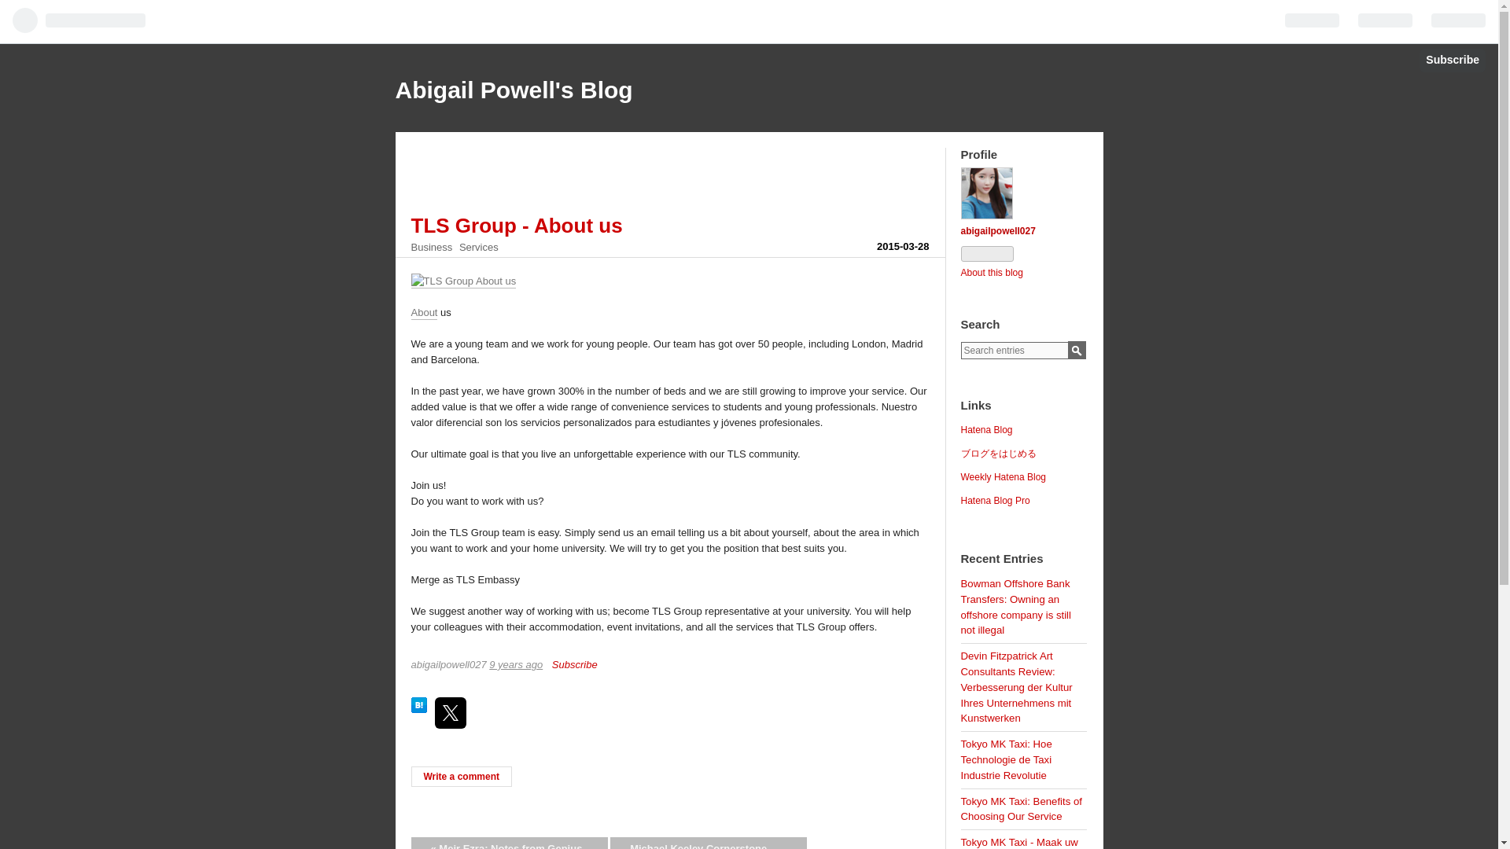  Describe the element at coordinates (575, 665) in the screenshot. I see `Subscribe` at that location.